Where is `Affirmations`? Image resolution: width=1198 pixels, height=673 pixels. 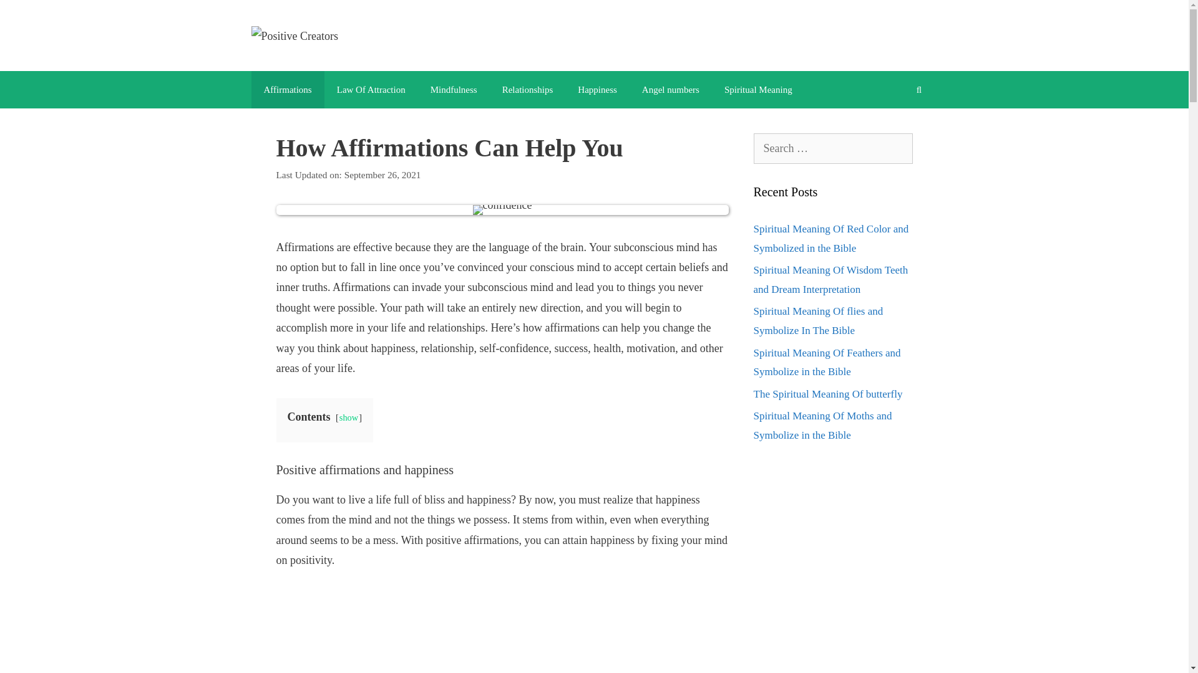 Affirmations is located at coordinates (287, 90).